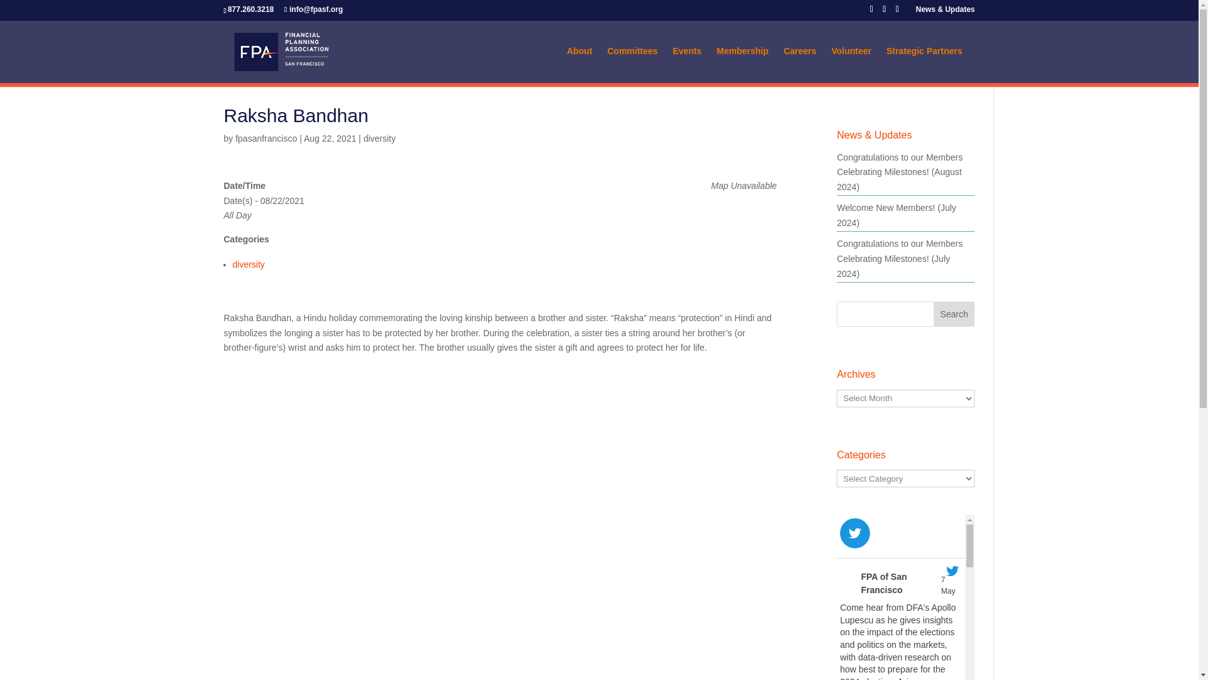 This screenshot has height=680, width=1208. Describe the element at coordinates (693, 64) in the screenshot. I see `Events` at that location.